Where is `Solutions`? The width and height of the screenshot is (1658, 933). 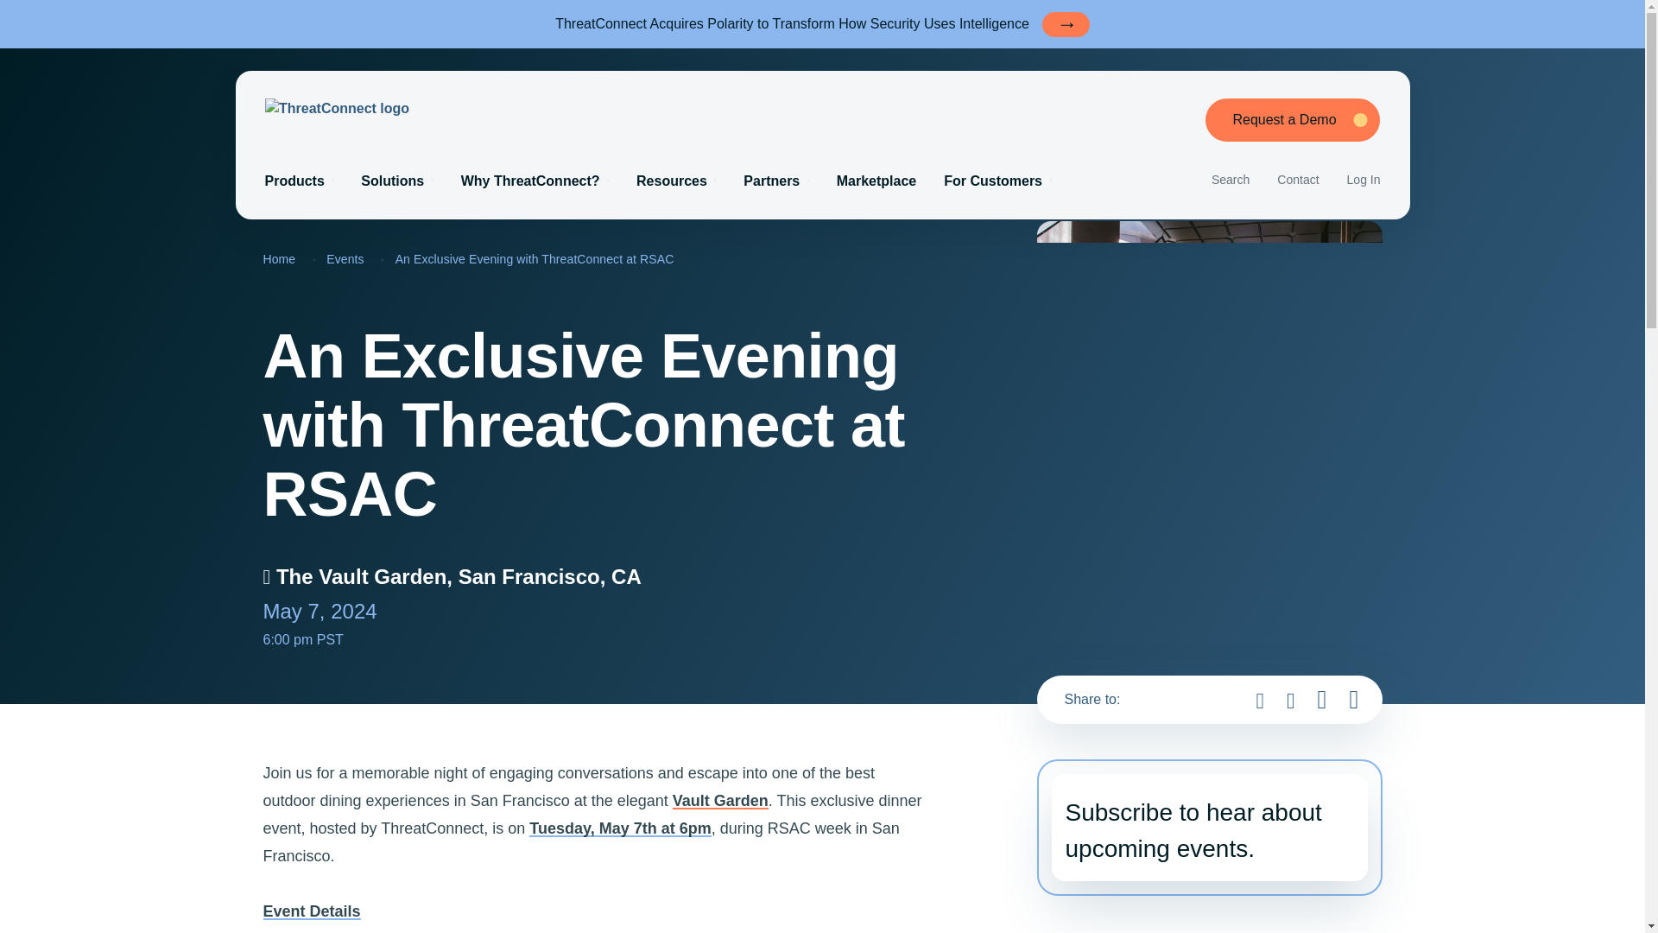 Solutions is located at coordinates (397, 181).